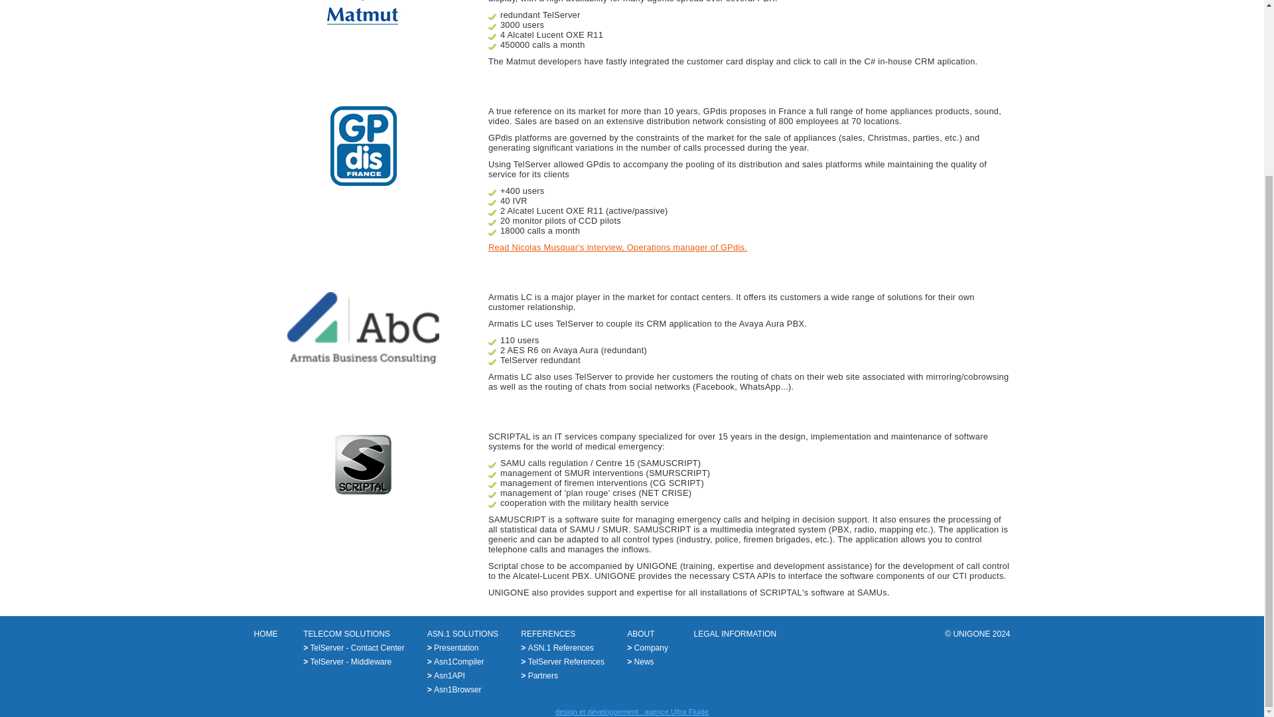 The image size is (1274, 717). What do you see at coordinates (353, 647) in the screenshot?
I see `TelServer - Contact Center` at bounding box center [353, 647].